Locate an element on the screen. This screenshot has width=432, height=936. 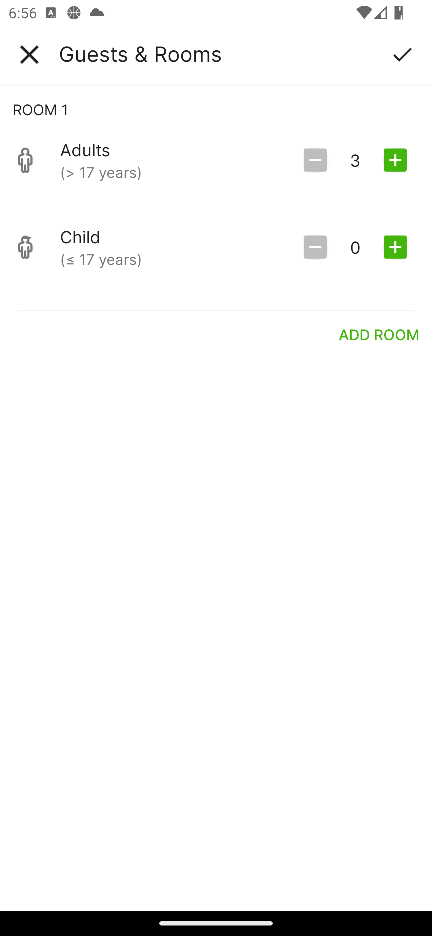
ADD ROOM is located at coordinates (379, 334).